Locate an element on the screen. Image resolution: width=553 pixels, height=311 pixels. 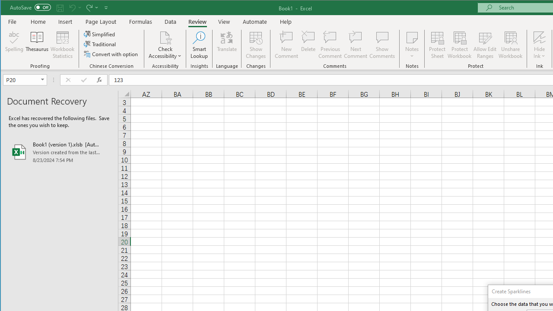
Protect Sheet... is located at coordinates (437, 45).